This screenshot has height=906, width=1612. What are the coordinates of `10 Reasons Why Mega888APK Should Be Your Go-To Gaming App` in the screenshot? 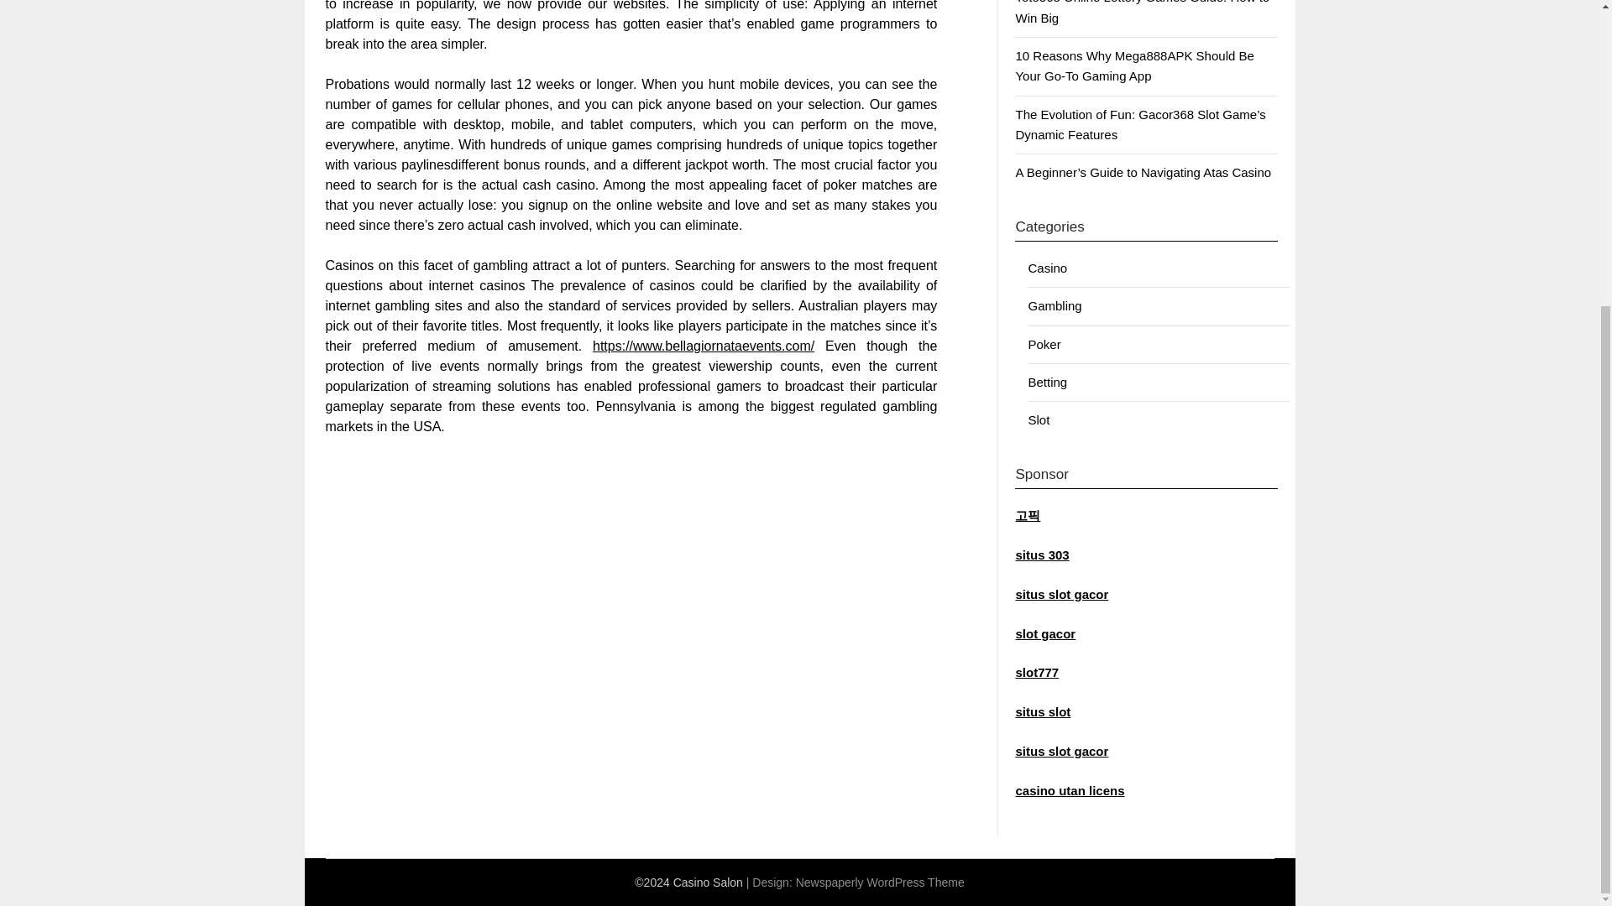 It's located at (1134, 65).